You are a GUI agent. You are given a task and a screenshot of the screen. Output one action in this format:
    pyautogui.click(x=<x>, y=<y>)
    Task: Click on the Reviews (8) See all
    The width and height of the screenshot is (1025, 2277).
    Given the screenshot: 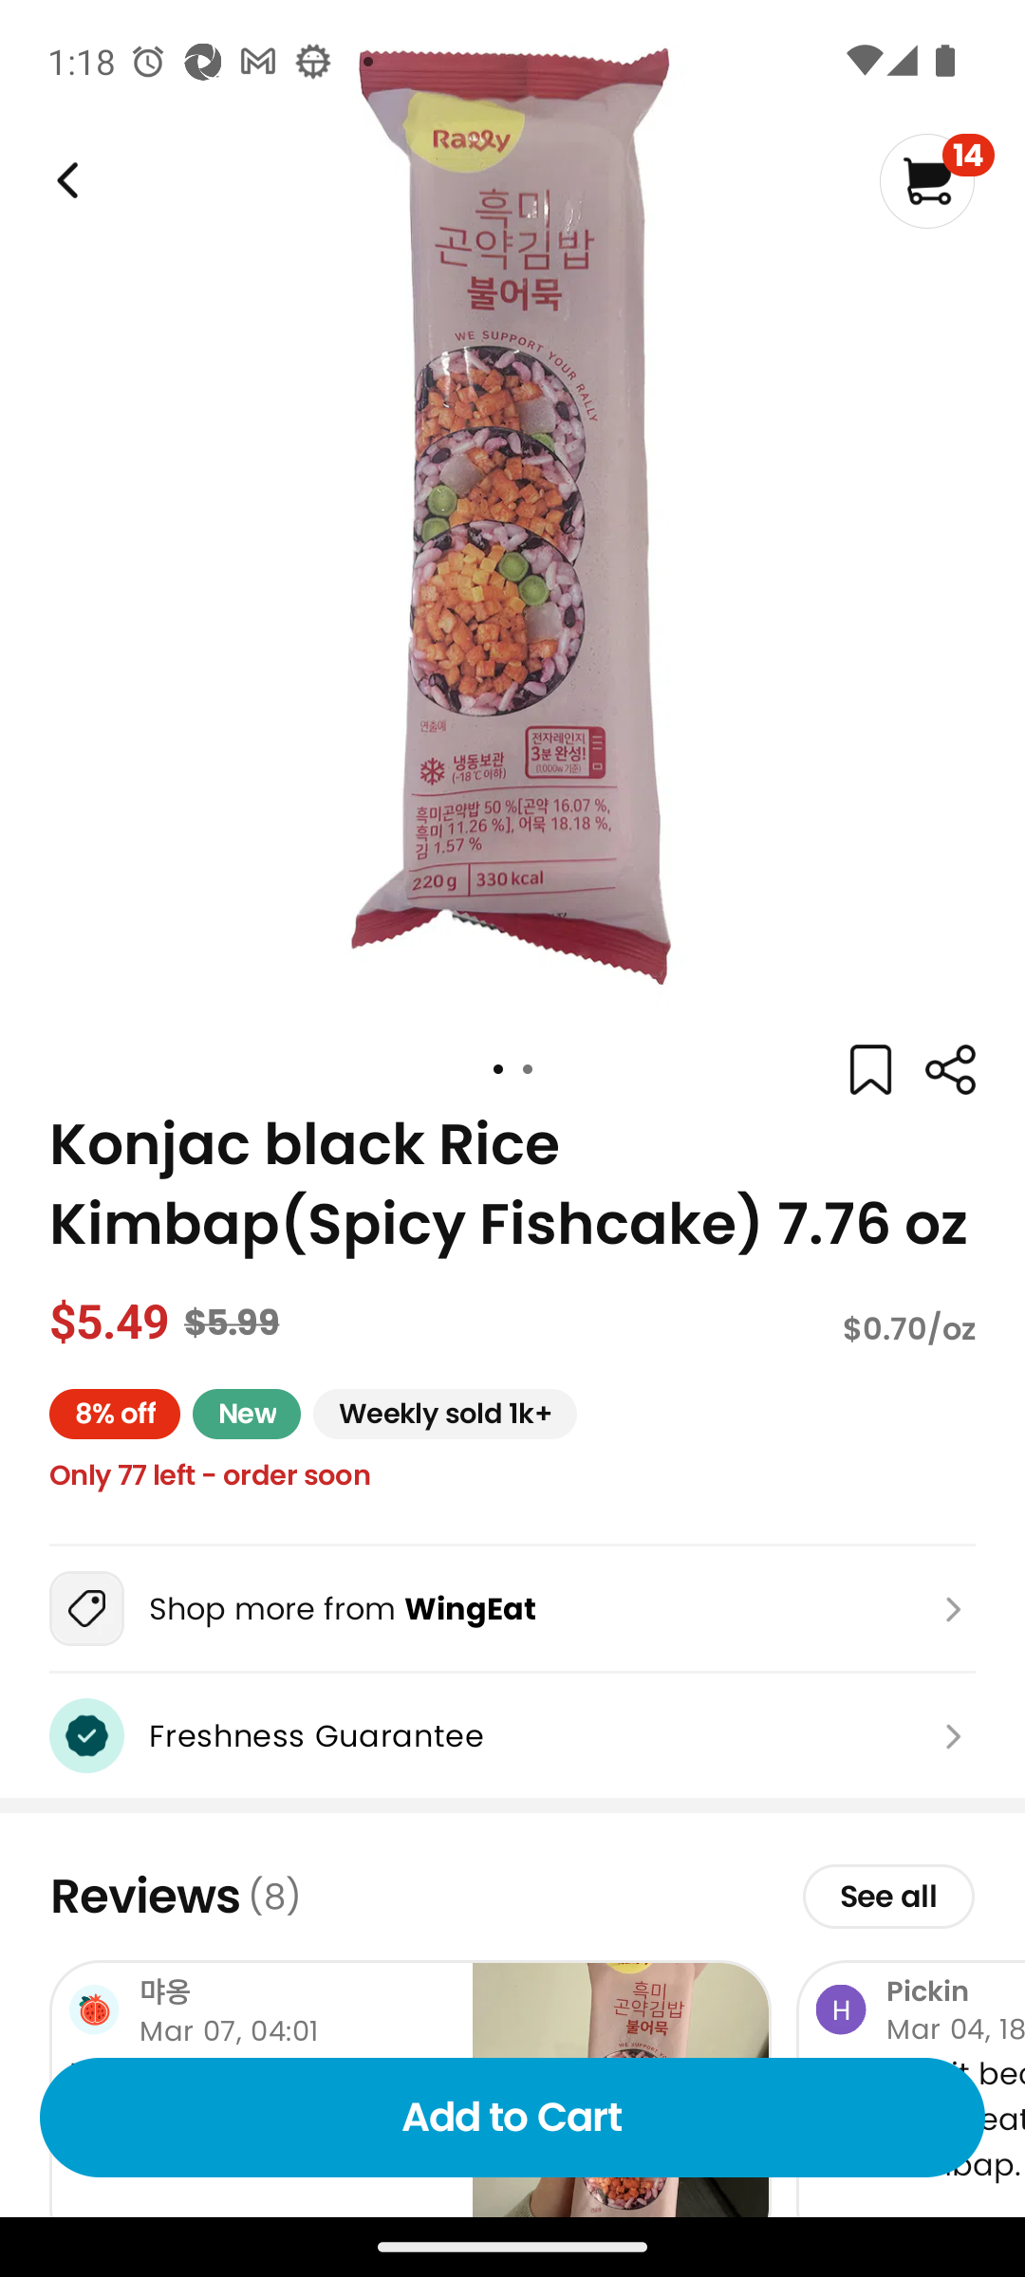 What is the action you would take?
    pyautogui.click(x=512, y=1897)
    